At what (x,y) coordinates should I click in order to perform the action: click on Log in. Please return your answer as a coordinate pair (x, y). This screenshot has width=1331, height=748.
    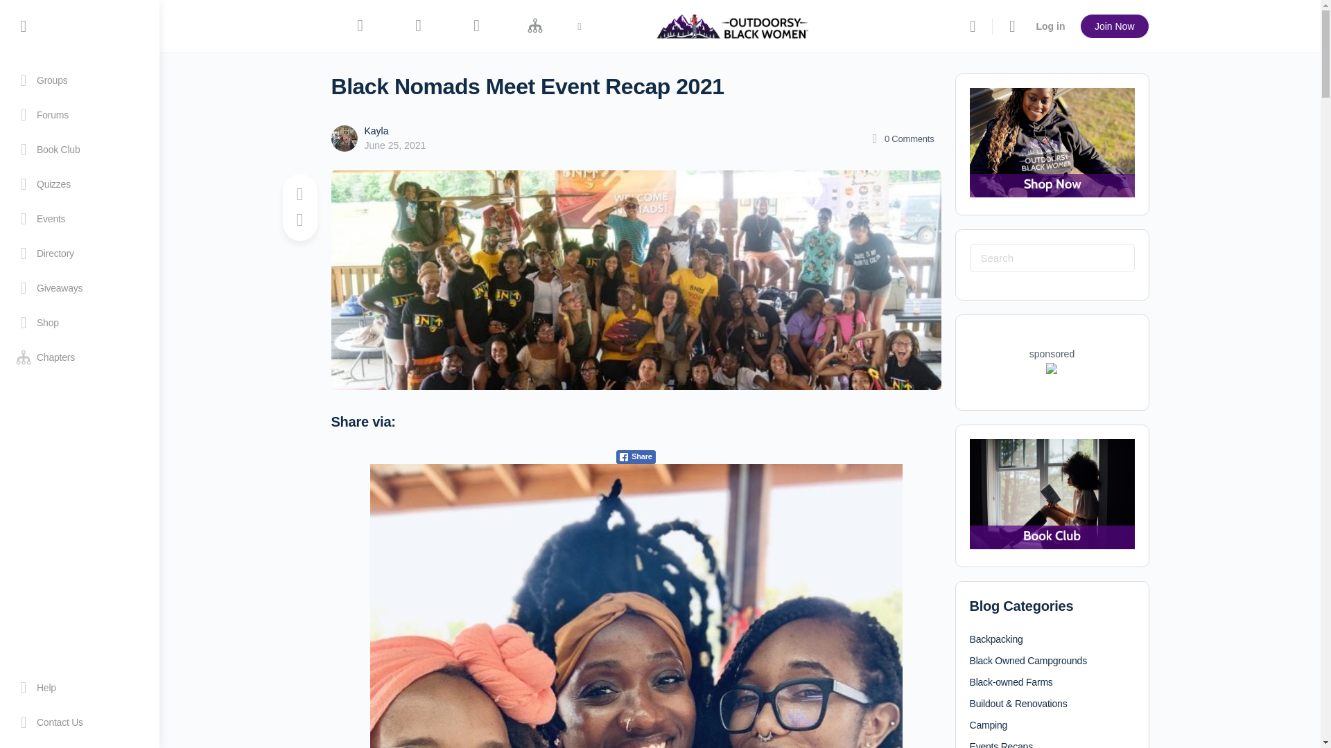
    Looking at the image, I should click on (1050, 26).